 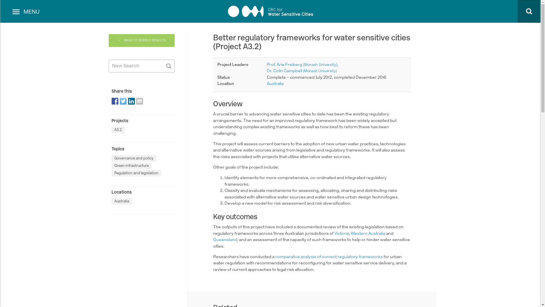 I want to click on Governance and policy, so click(x=134, y=159).